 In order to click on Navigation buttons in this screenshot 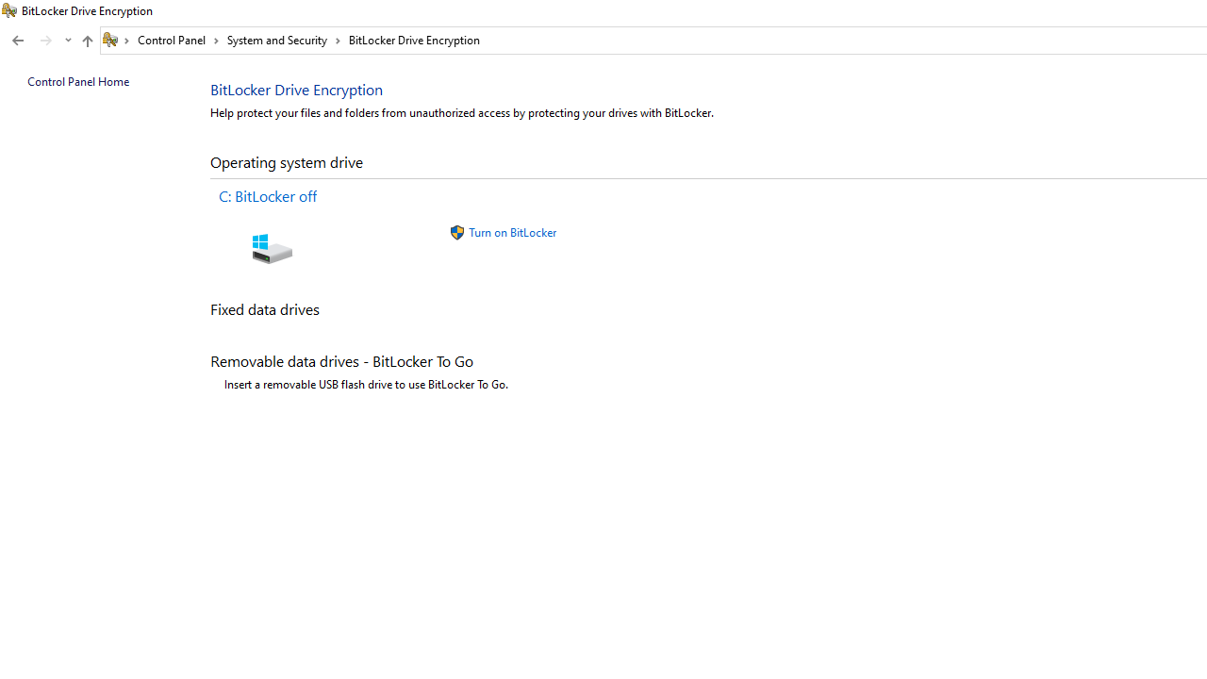, I will do `click(40, 41)`.